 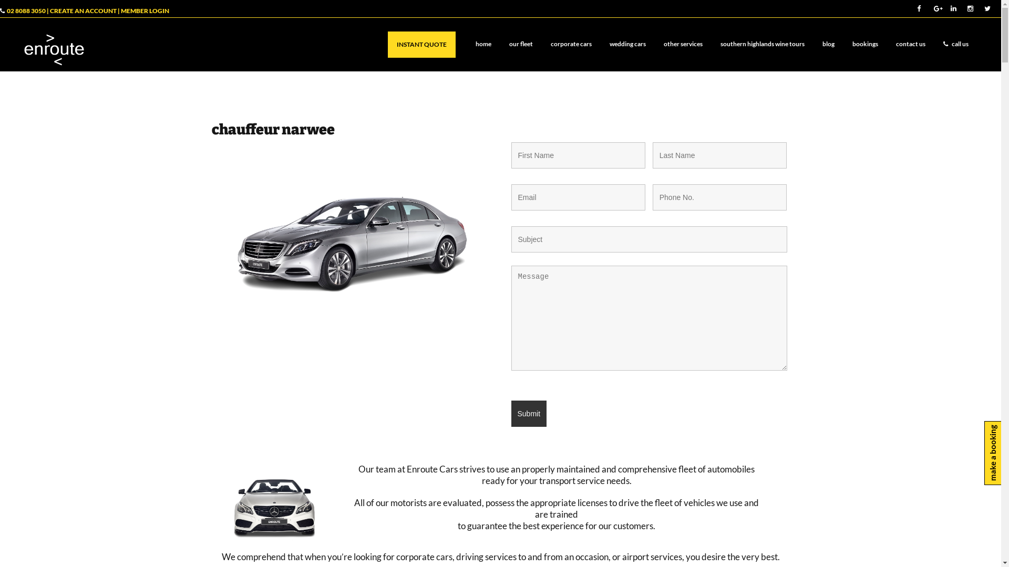 What do you see at coordinates (571, 44) in the screenshot?
I see `corporate cars` at bounding box center [571, 44].